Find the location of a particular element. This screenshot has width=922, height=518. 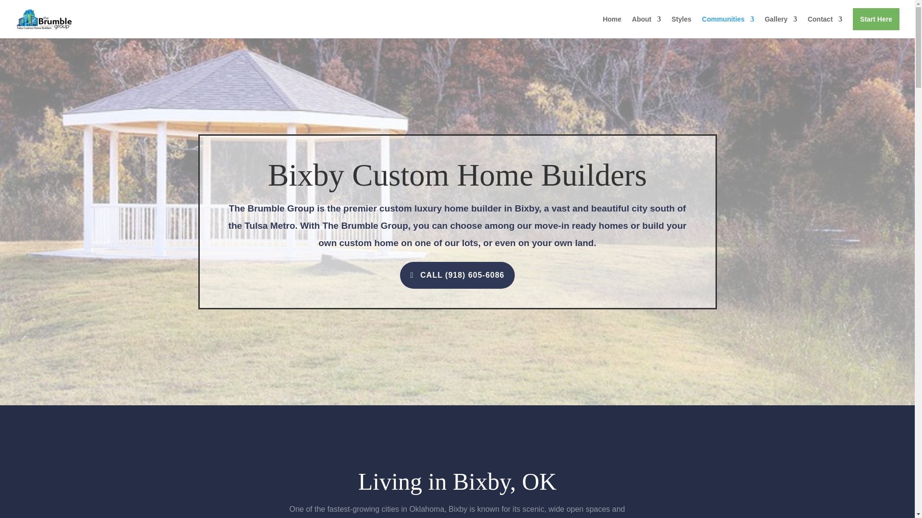

Communities is located at coordinates (728, 27).